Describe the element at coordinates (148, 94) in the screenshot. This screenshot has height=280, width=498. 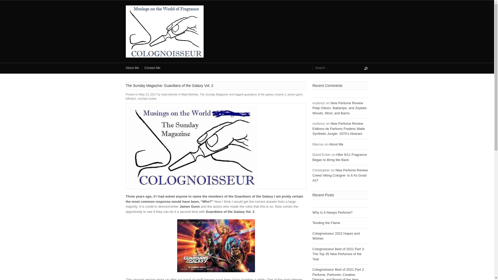
I see `May 13, 2017` at that location.